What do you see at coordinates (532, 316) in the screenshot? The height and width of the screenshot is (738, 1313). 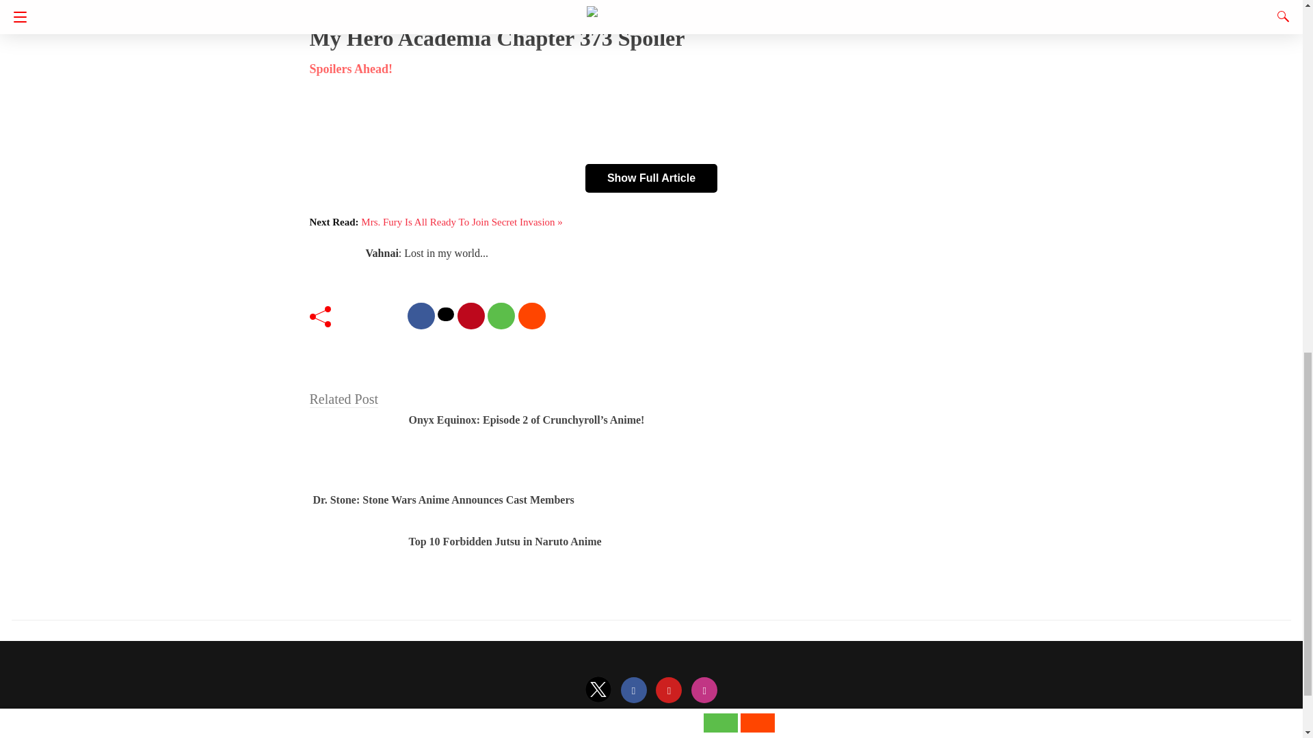 I see `reddit share` at bounding box center [532, 316].